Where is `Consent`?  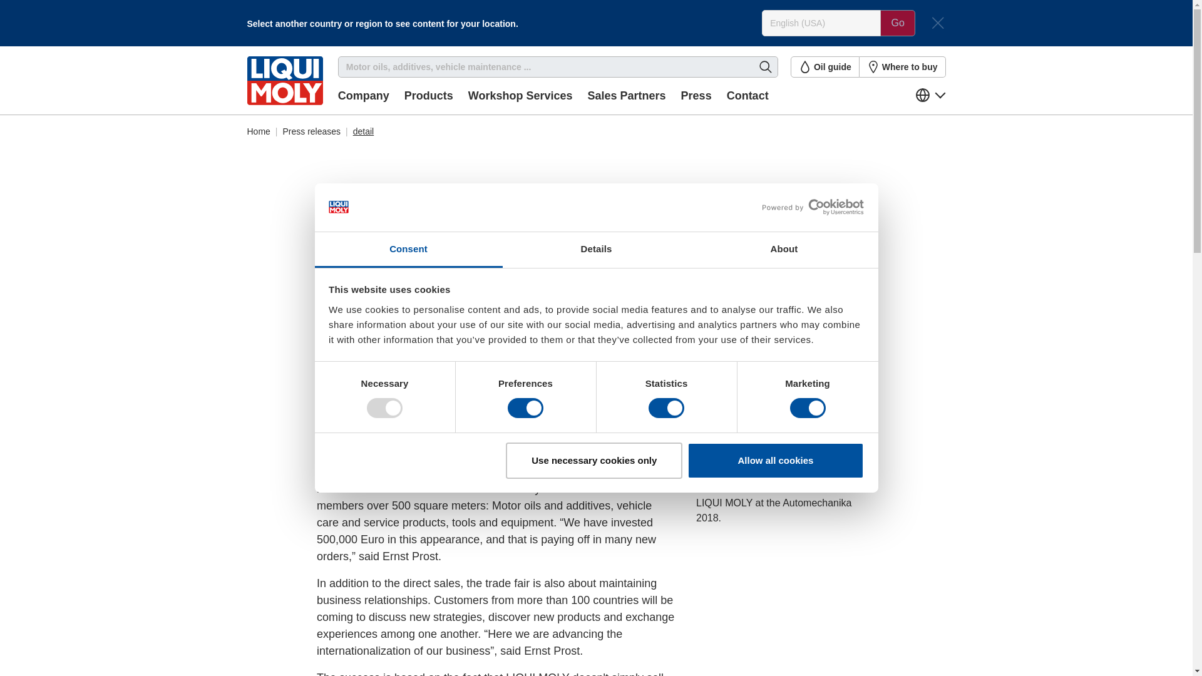 Consent is located at coordinates (408, 250).